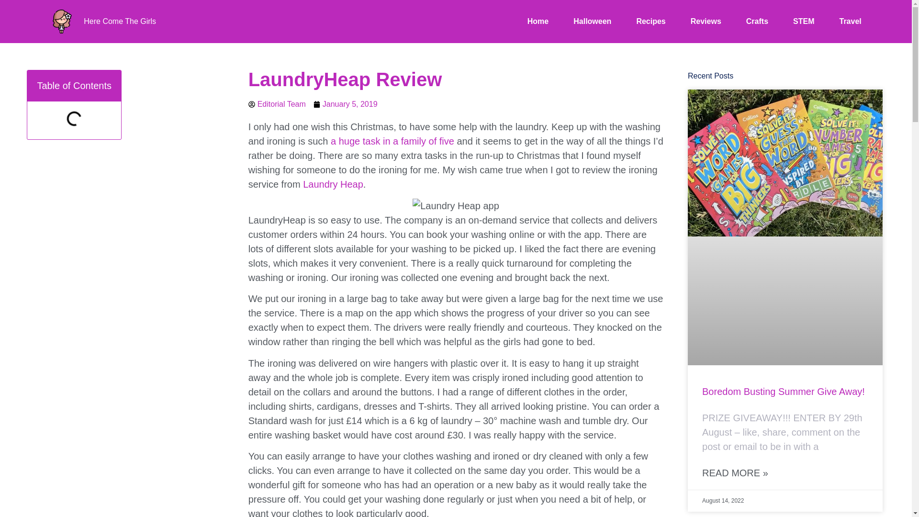 This screenshot has height=517, width=919. I want to click on Recipes, so click(650, 22).